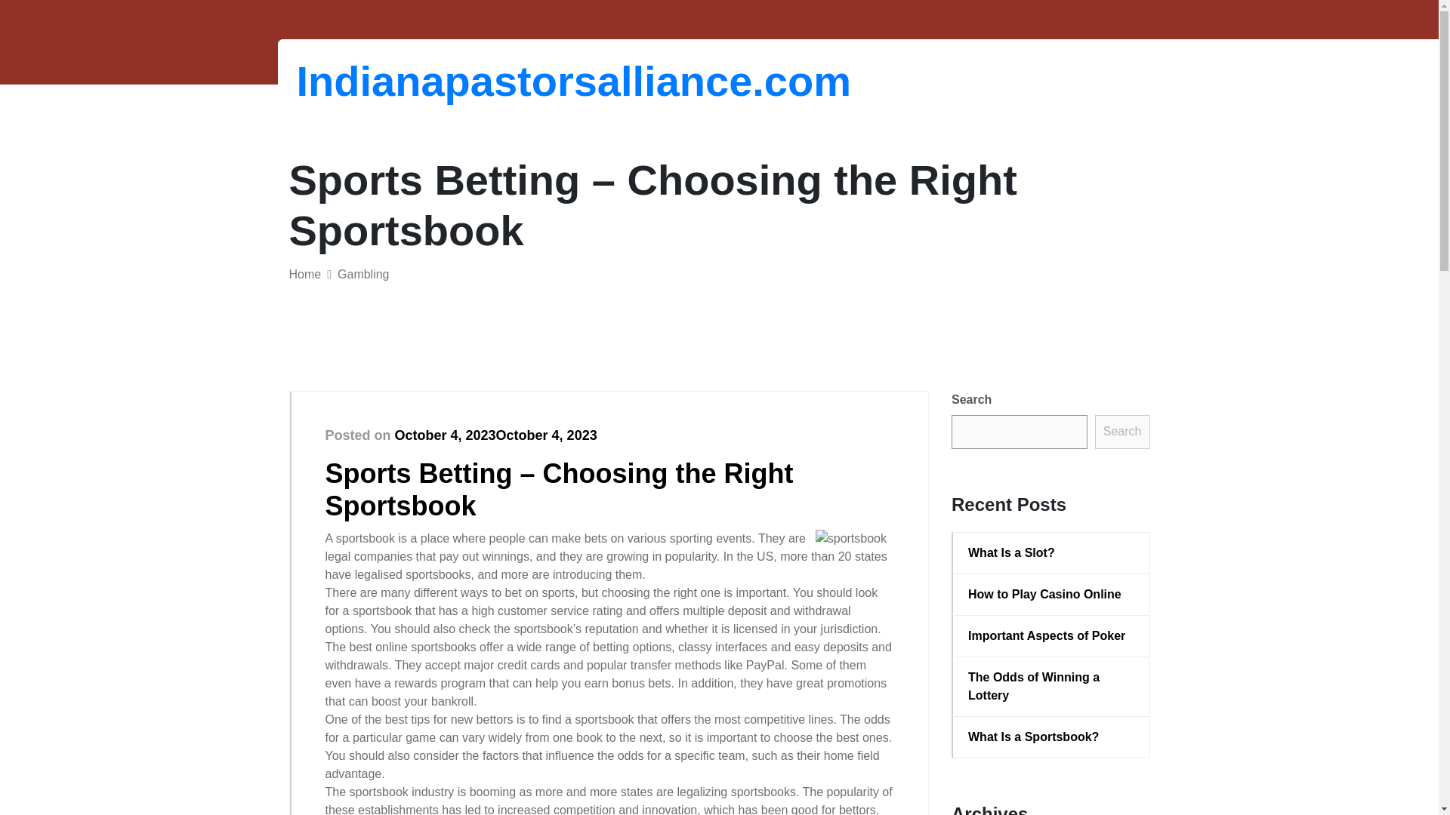 This screenshot has width=1450, height=815. What do you see at coordinates (1051, 687) in the screenshot?
I see `The Odds of Winning a Lottery` at bounding box center [1051, 687].